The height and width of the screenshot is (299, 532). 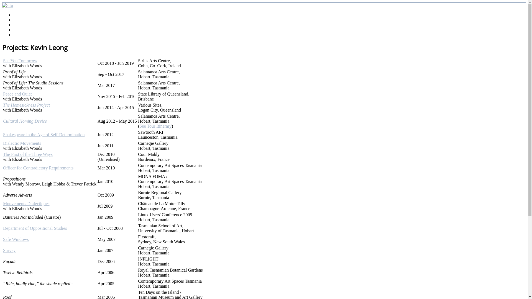 What do you see at coordinates (28, 154) in the screenshot?
I see `The First of the Three Ways` at bounding box center [28, 154].